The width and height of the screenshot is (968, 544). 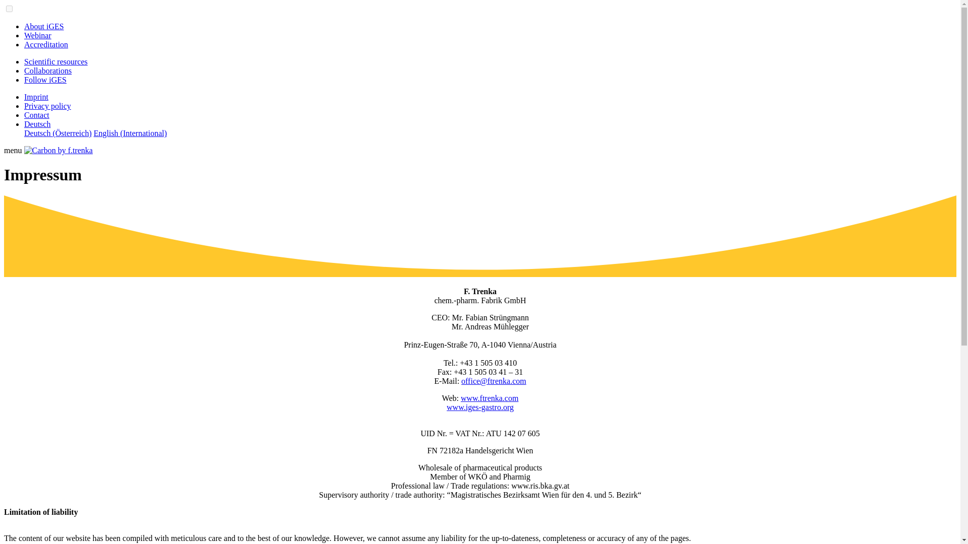 I want to click on Webinar, so click(x=37, y=35).